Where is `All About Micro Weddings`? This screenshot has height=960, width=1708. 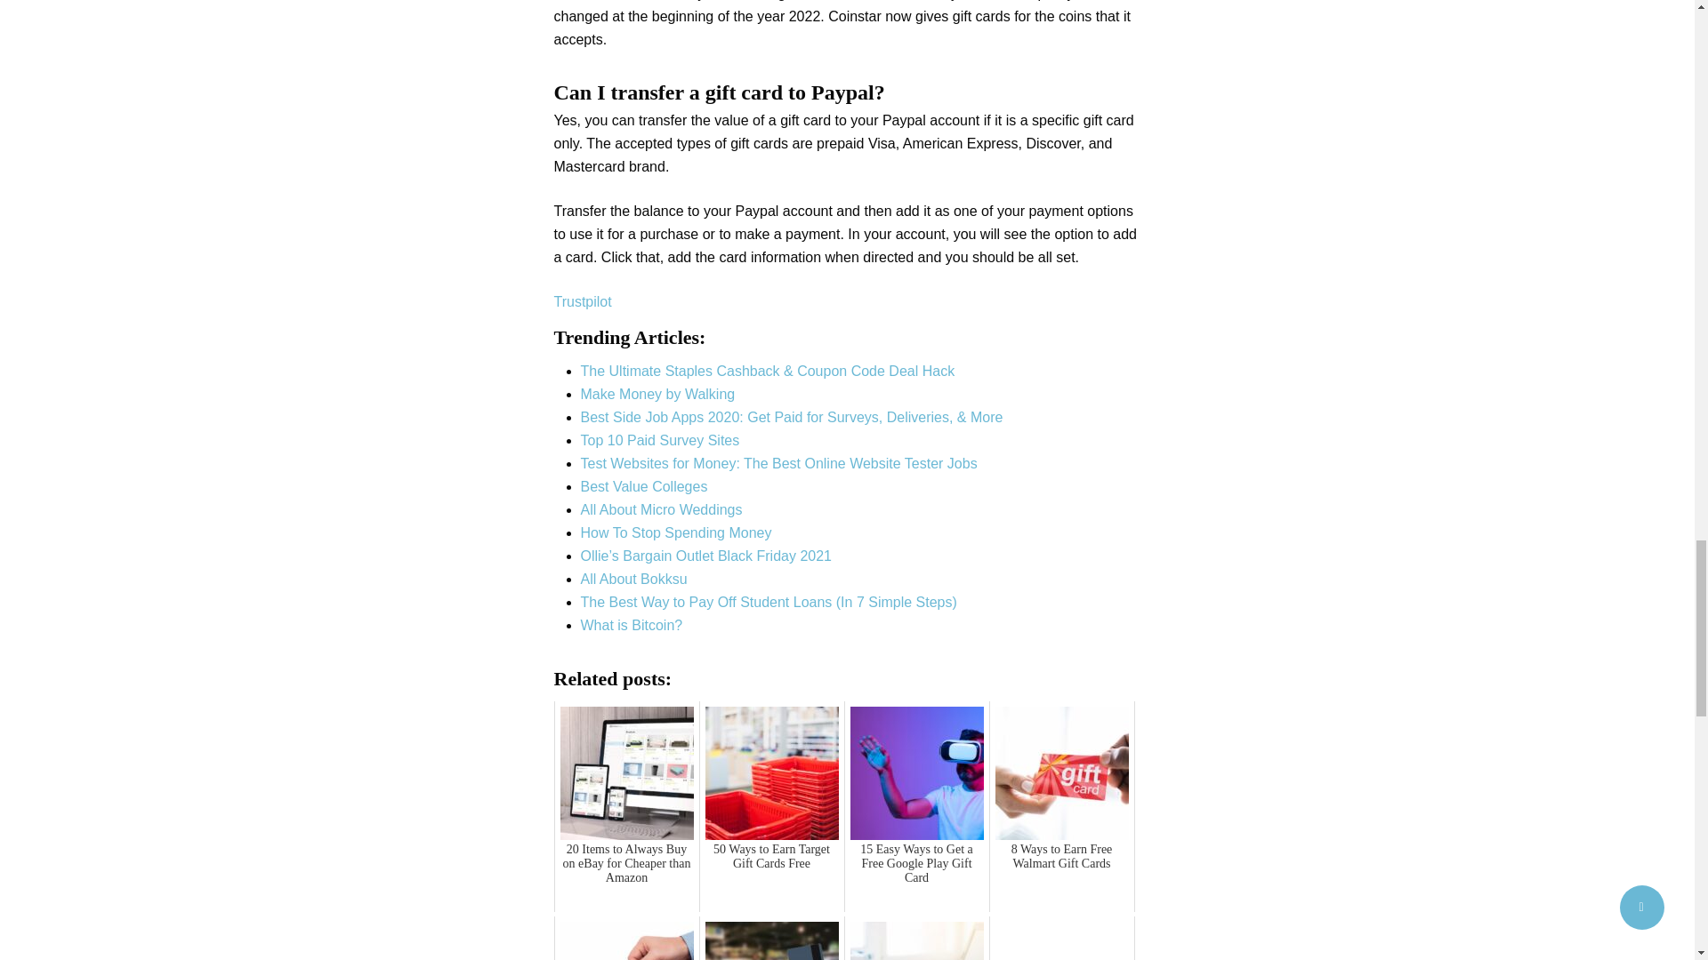 All About Micro Weddings is located at coordinates (660, 509).